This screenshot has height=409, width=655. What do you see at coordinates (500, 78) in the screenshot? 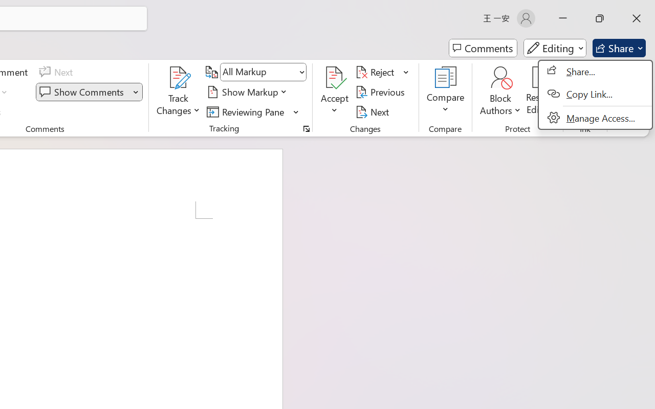
I see `Block Authors` at bounding box center [500, 78].